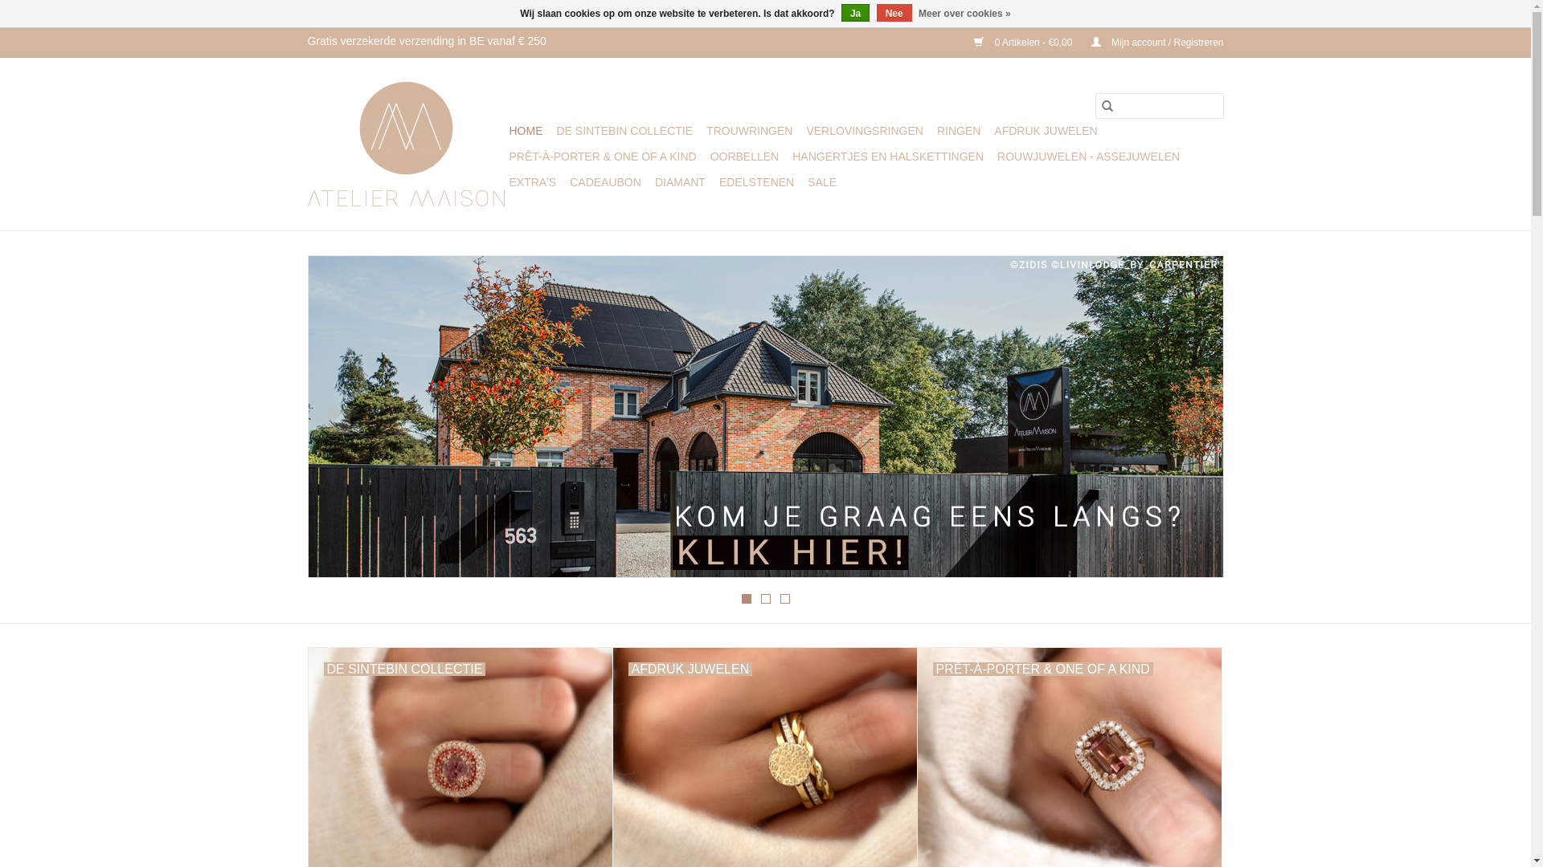  Describe the element at coordinates (339, 421) in the screenshot. I see `Vorige` at that location.